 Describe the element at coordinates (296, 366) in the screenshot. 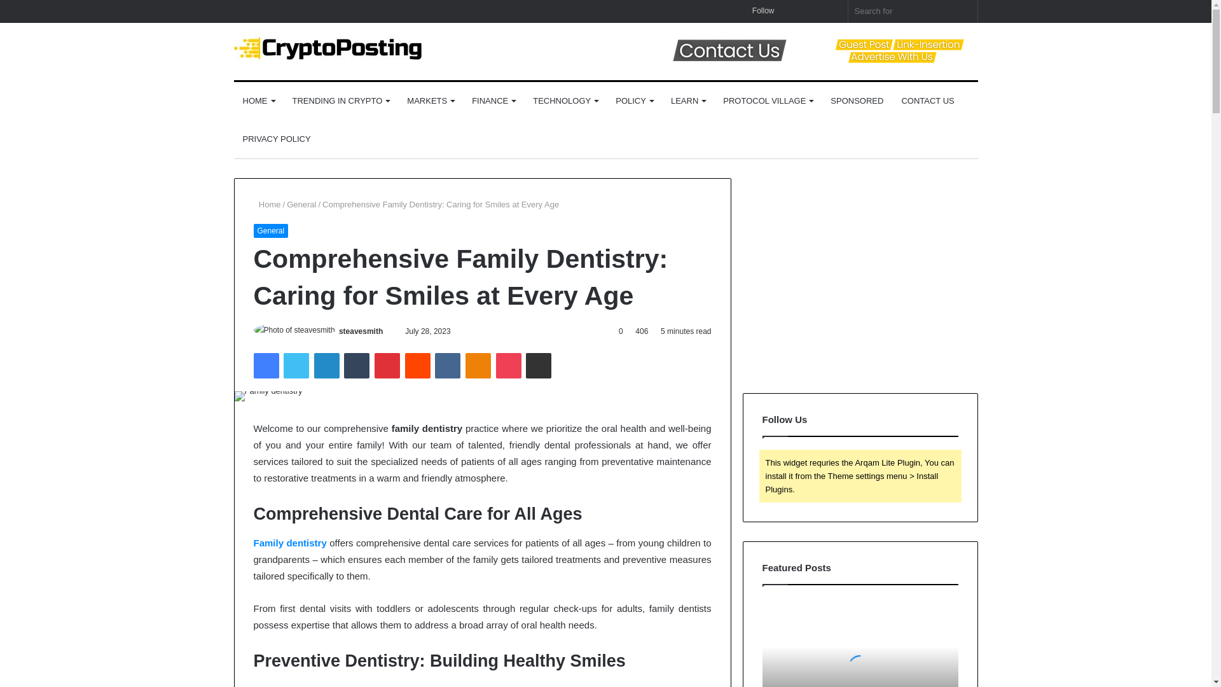

I see `Twitter` at that location.